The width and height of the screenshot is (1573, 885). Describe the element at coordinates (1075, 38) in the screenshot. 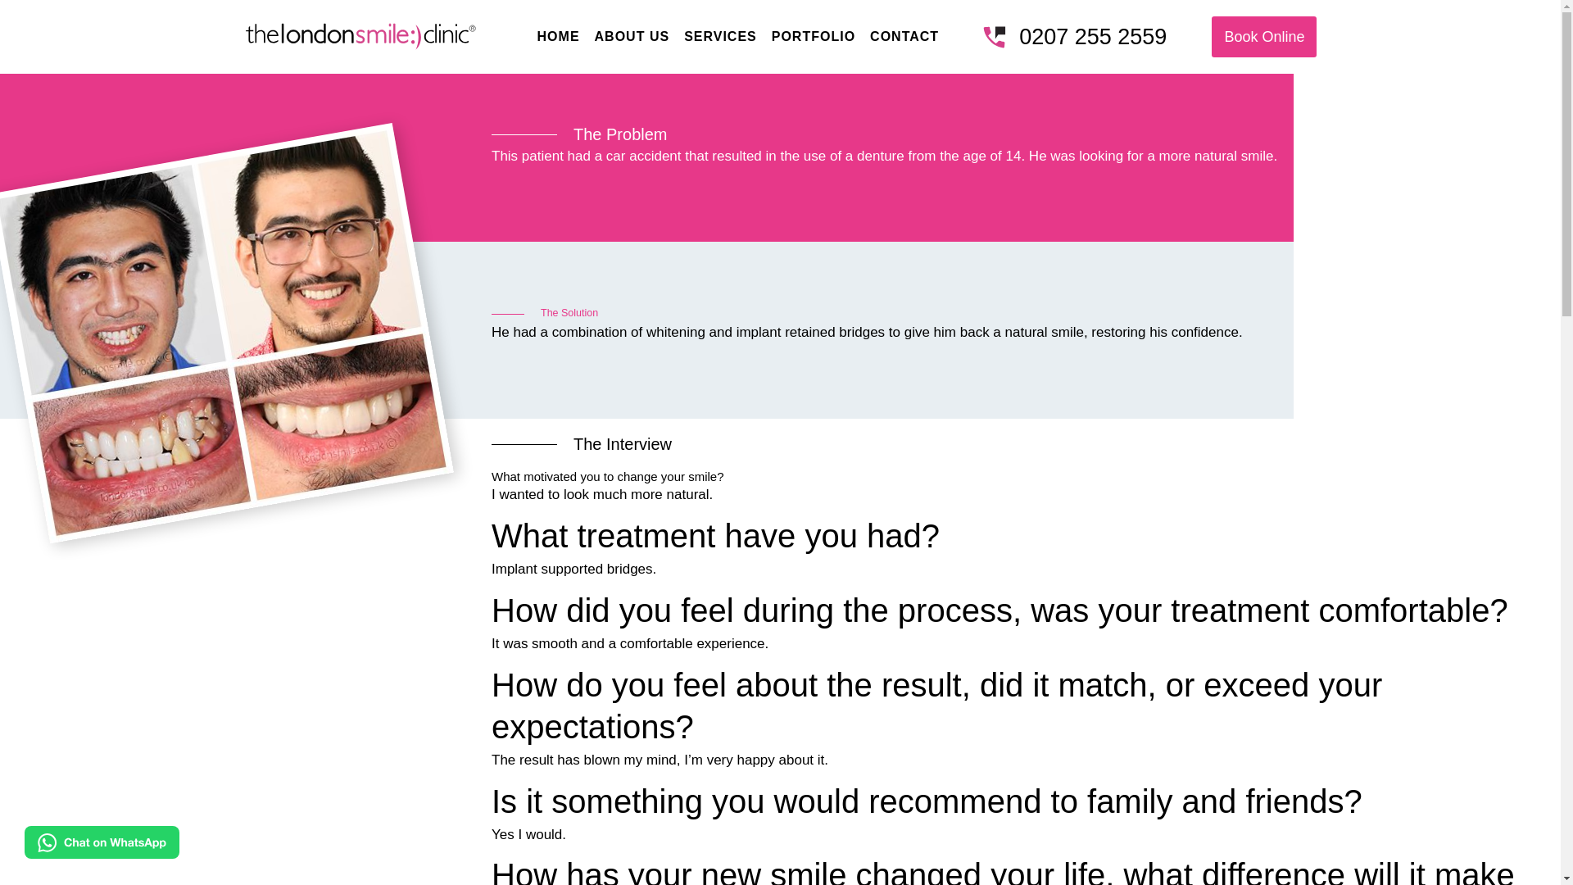

I see `0207 255 2559` at that location.